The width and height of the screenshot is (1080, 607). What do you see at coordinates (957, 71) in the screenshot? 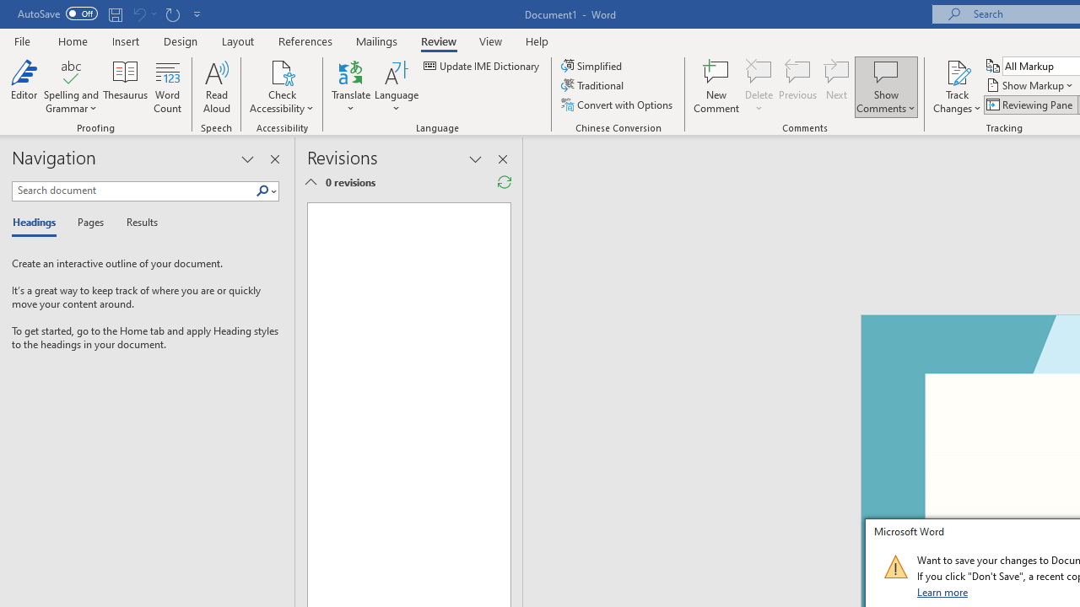
I see `Track Changes` at bounding box center [957, 71].